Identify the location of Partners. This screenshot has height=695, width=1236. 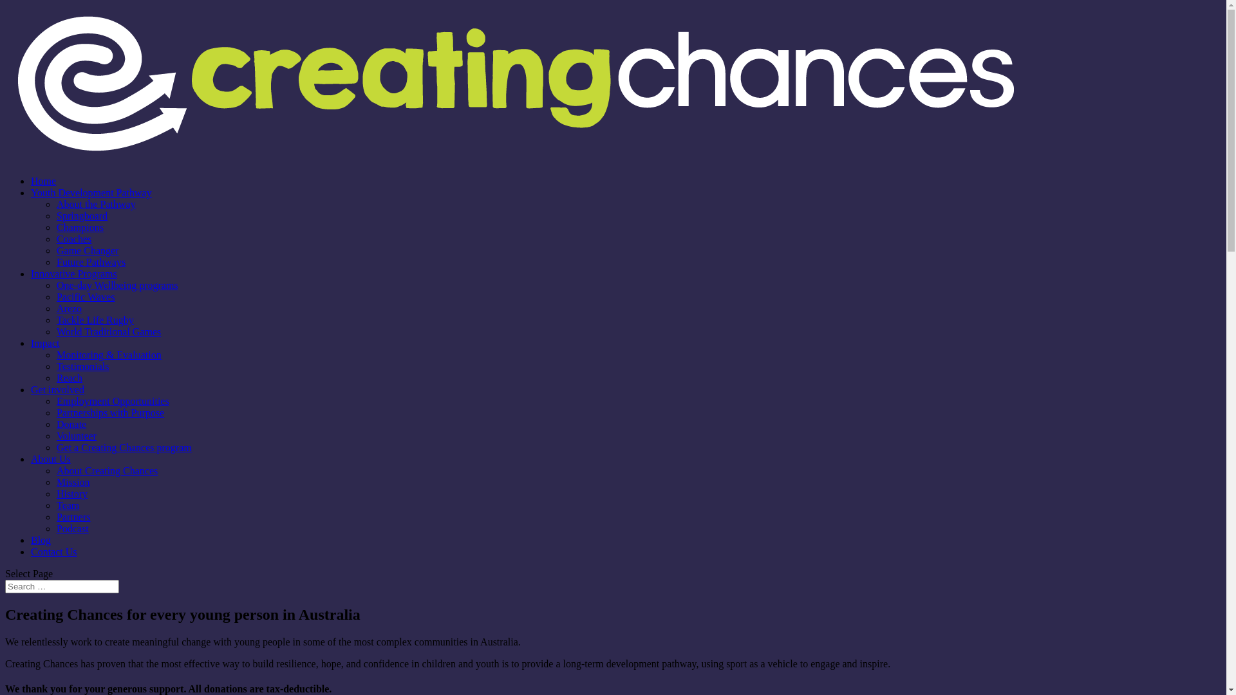
(73, 517).